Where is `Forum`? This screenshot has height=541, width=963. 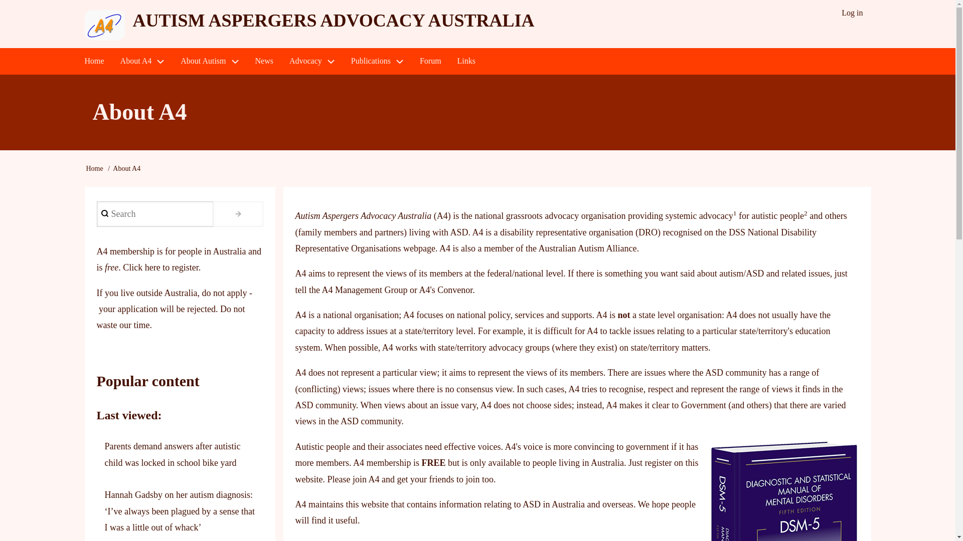 Forum is located at coordinates (430, 61).